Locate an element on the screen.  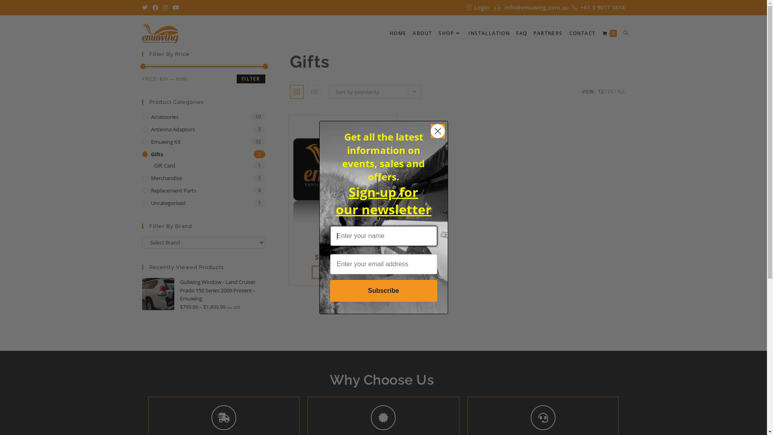
Grid view is located at coordinates (297, 92).